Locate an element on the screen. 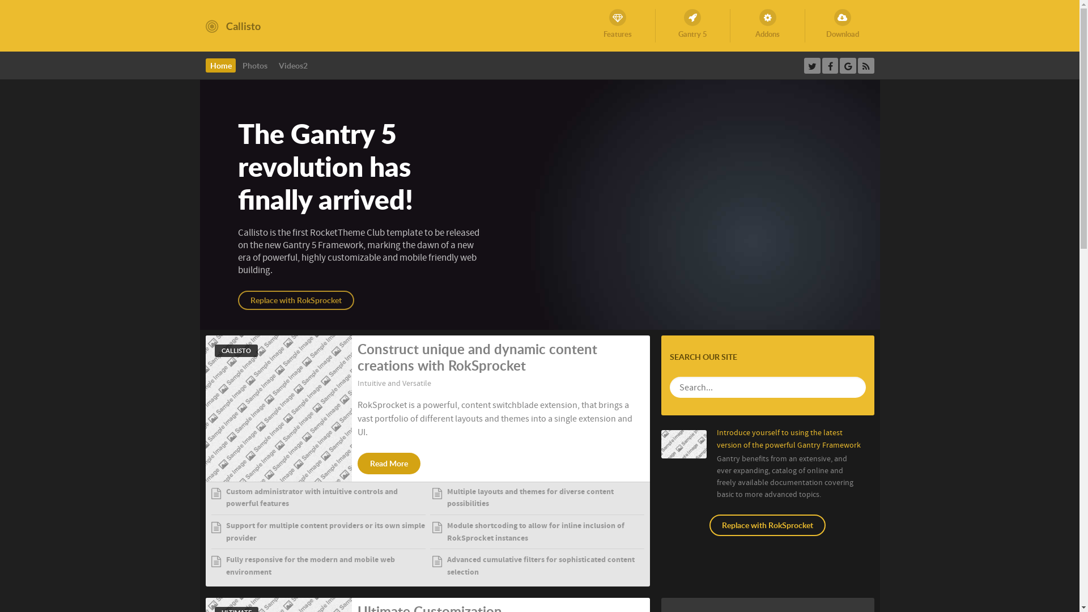 Image resolution: width=1088 pixels, height=612 pixels. Replace with RokSprocket is located at coordinates (767, 525).